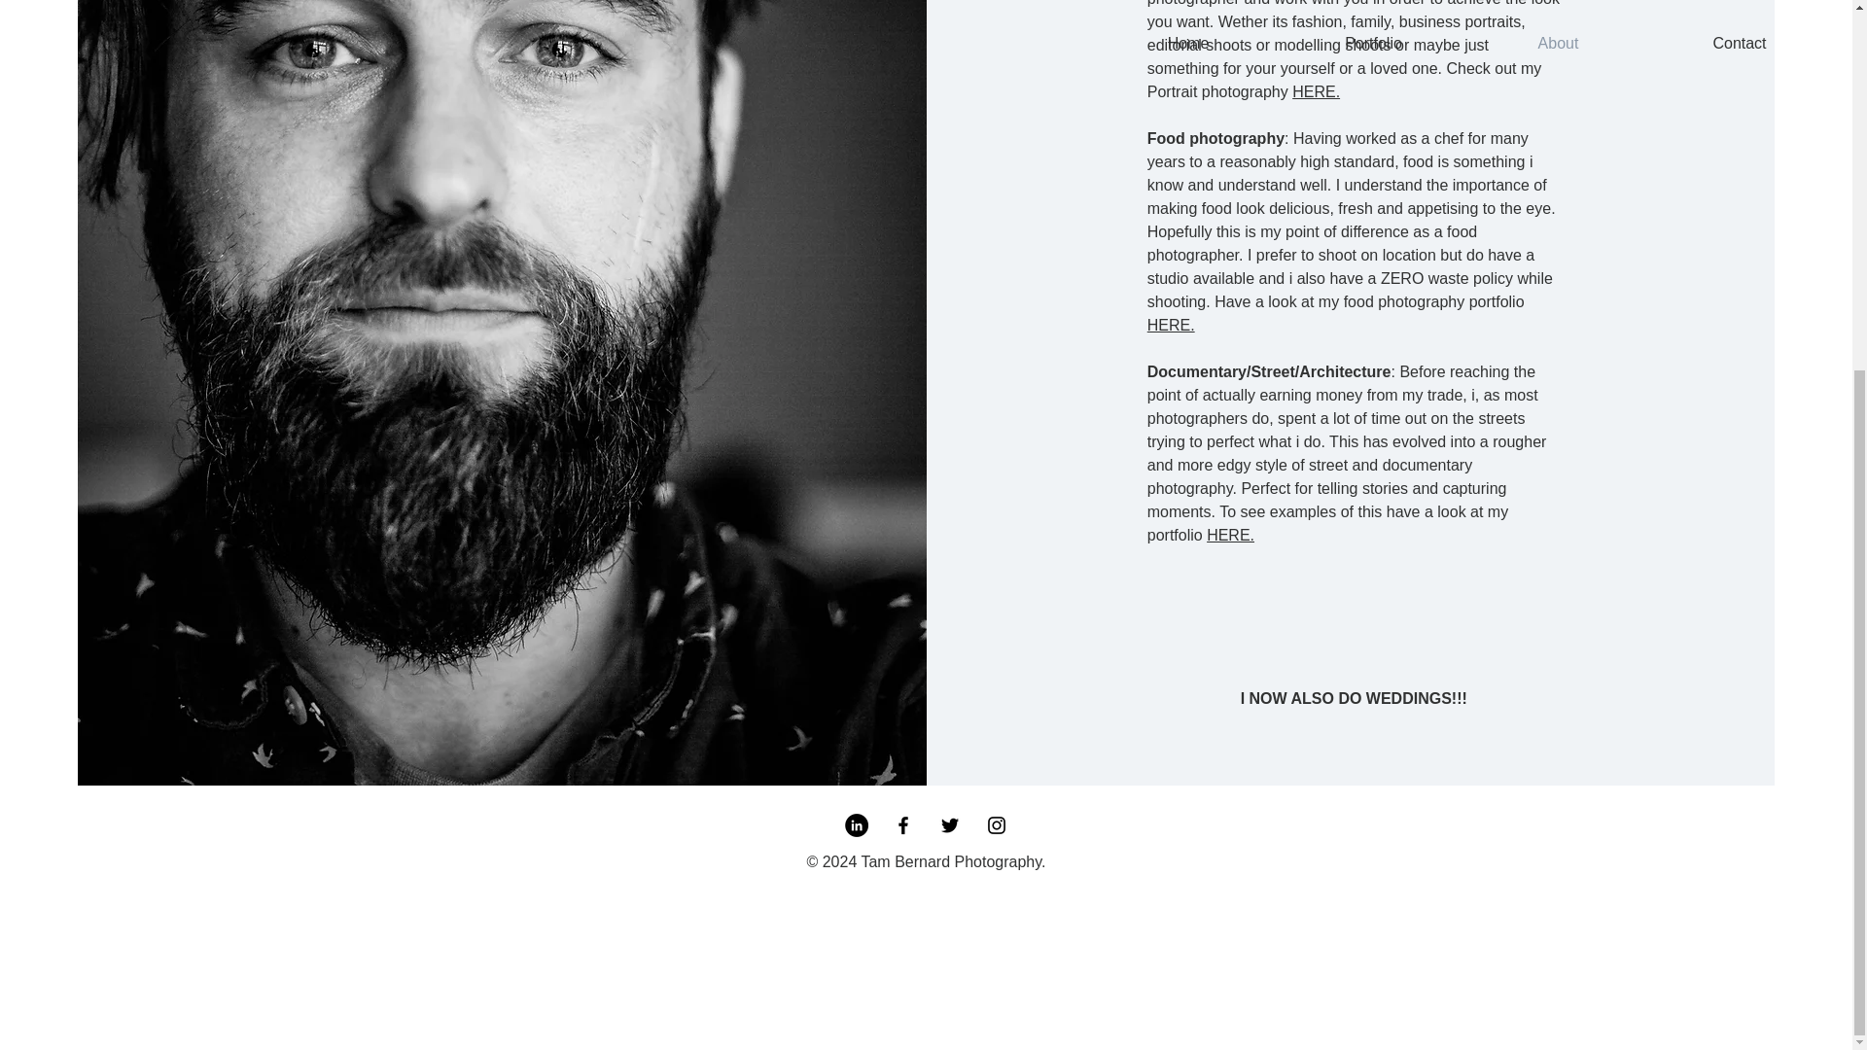 The height and width of the screenshot is (1050, 1867). What do you see at coordinates (1316, 91) in the screenshot?
I see `HERE.` at bounding box center [1316, 91].